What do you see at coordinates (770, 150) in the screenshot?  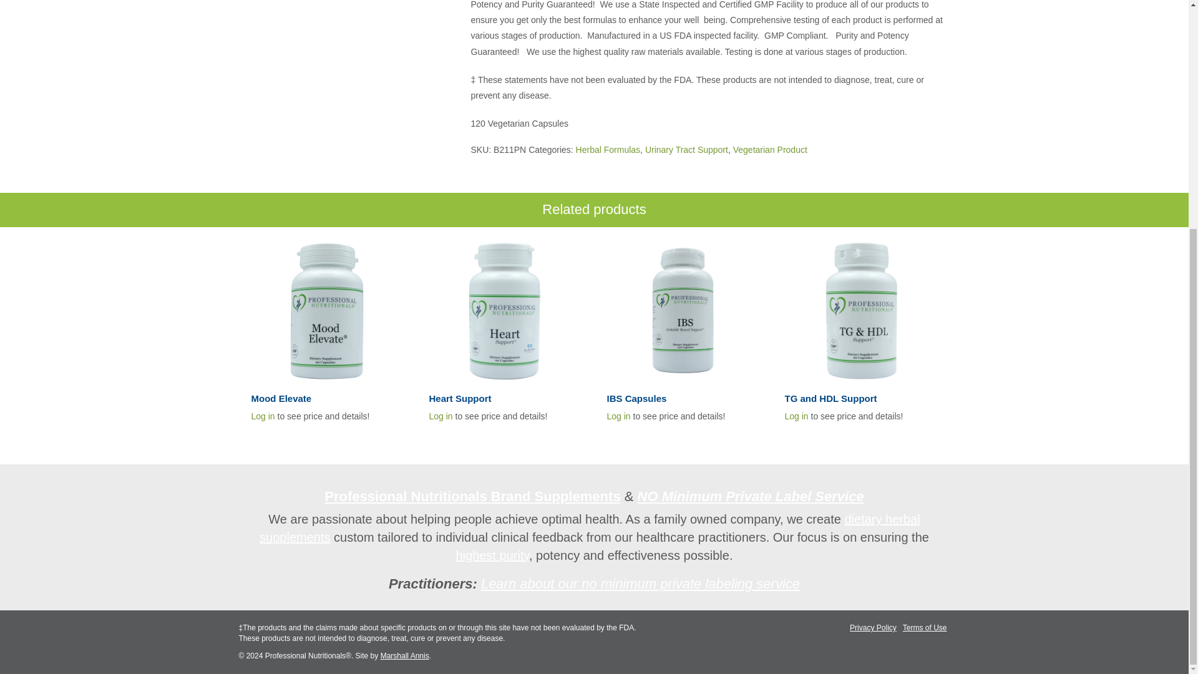 I see `Vegetarian Product` at bounding box center [770, 150].